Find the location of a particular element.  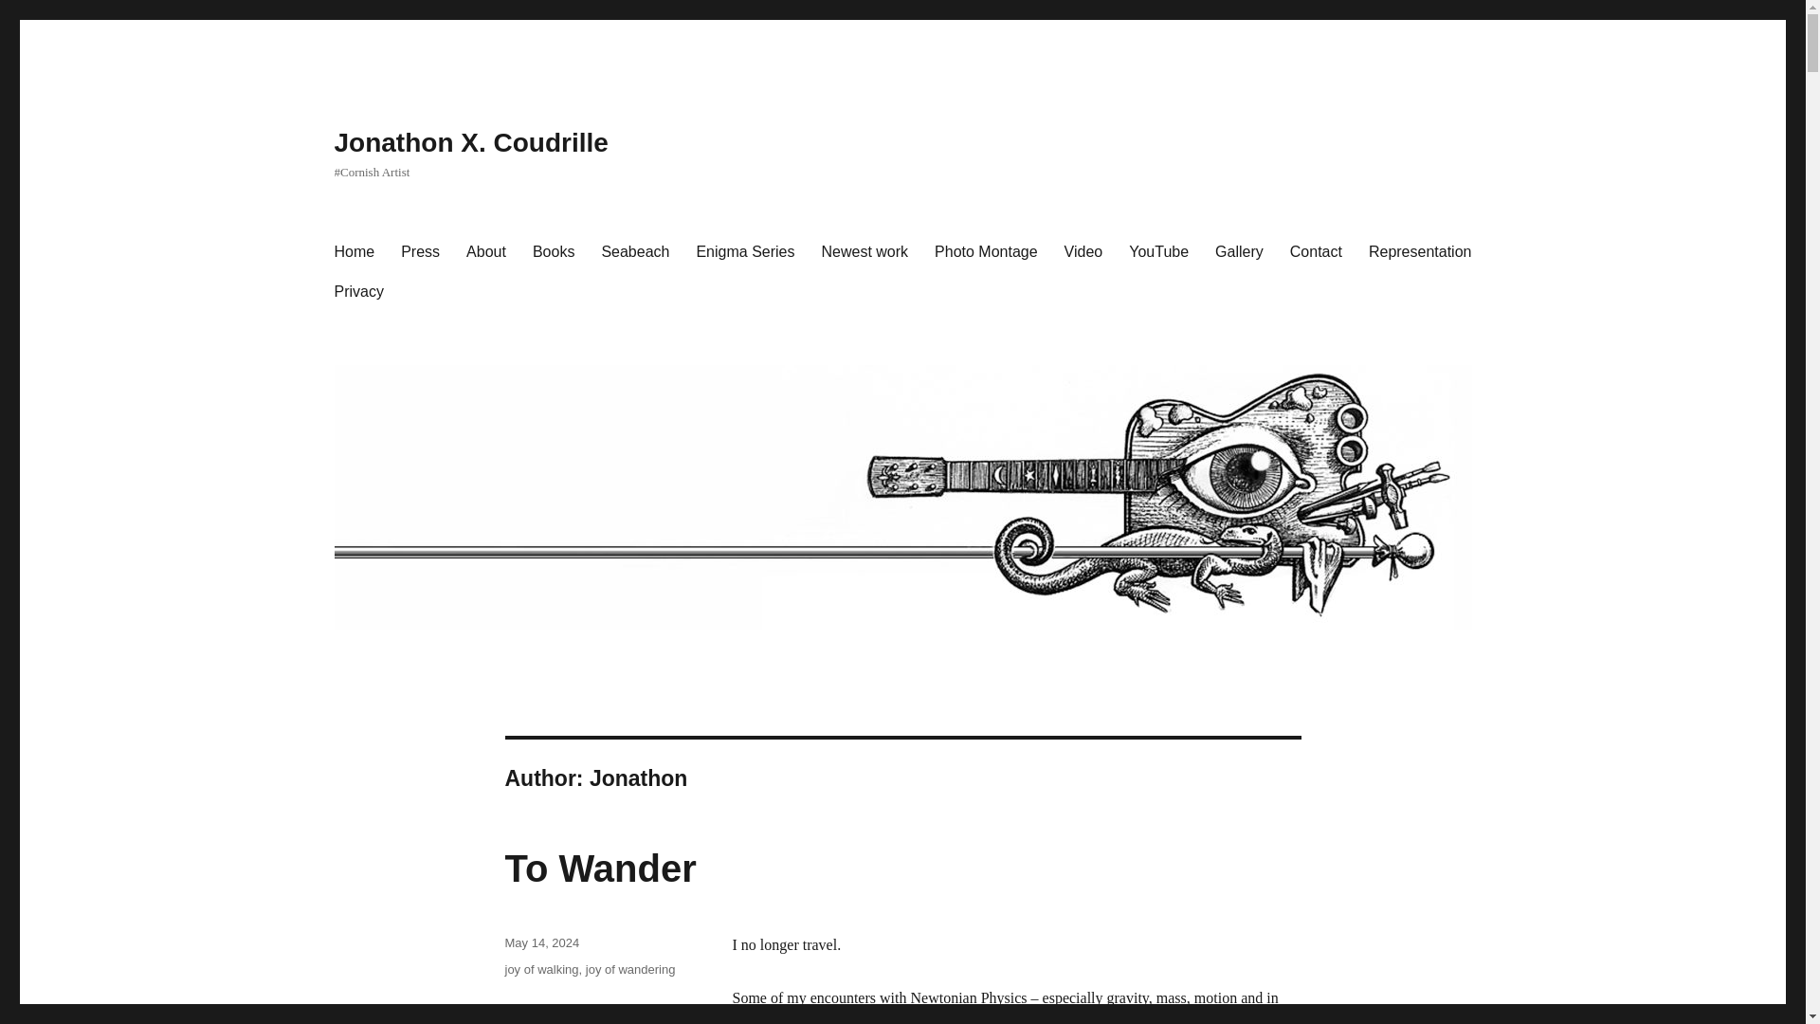

Video is located at coordinates (1084, 252).